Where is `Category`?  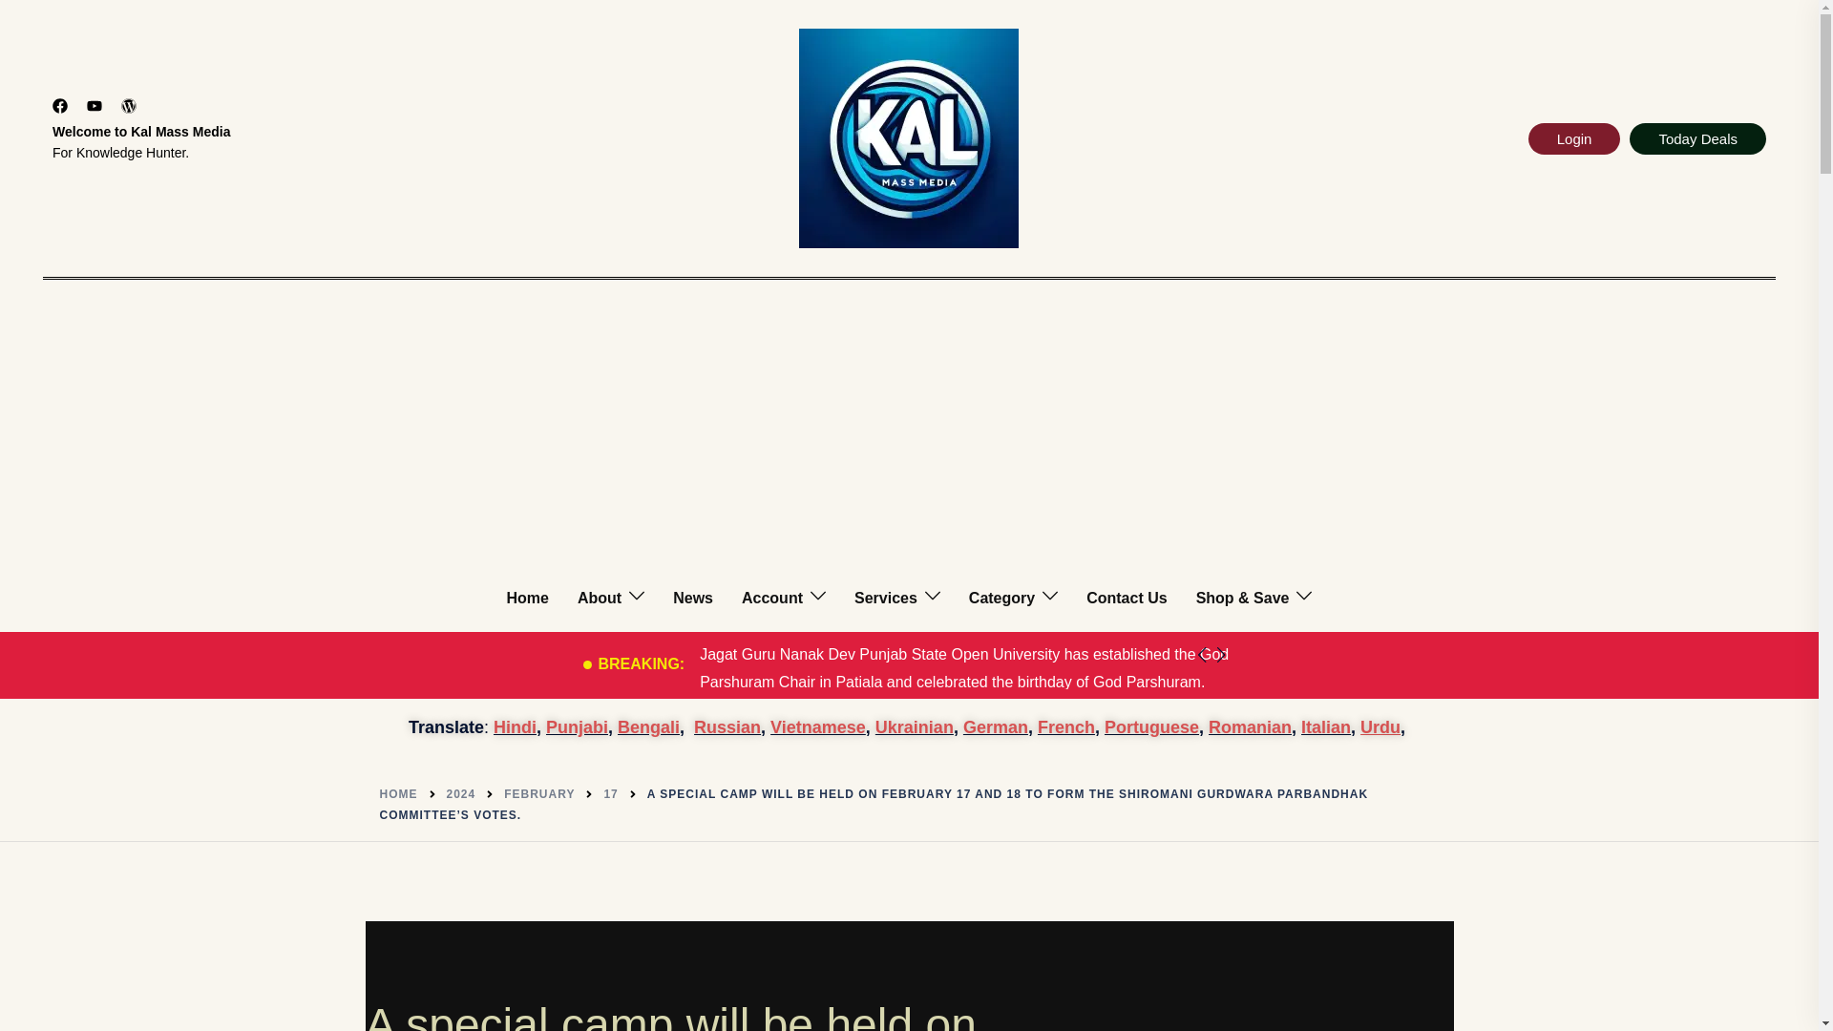
Category is located at coordinates (1002, 599).